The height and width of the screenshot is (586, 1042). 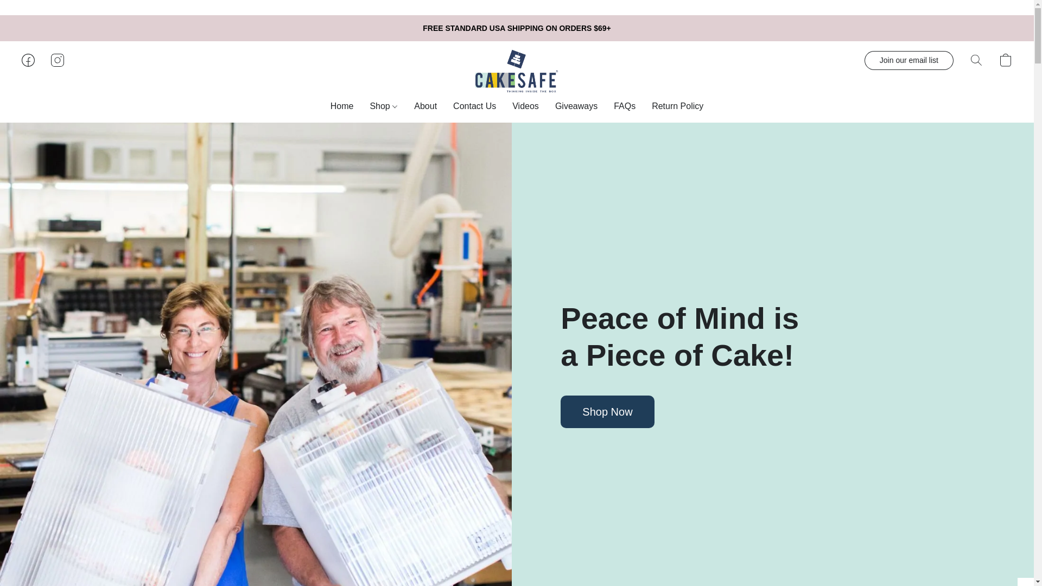 What do you see at coordinates (346, 106) in the screenshot?
I see `Home` at bounding box center [346, 106].